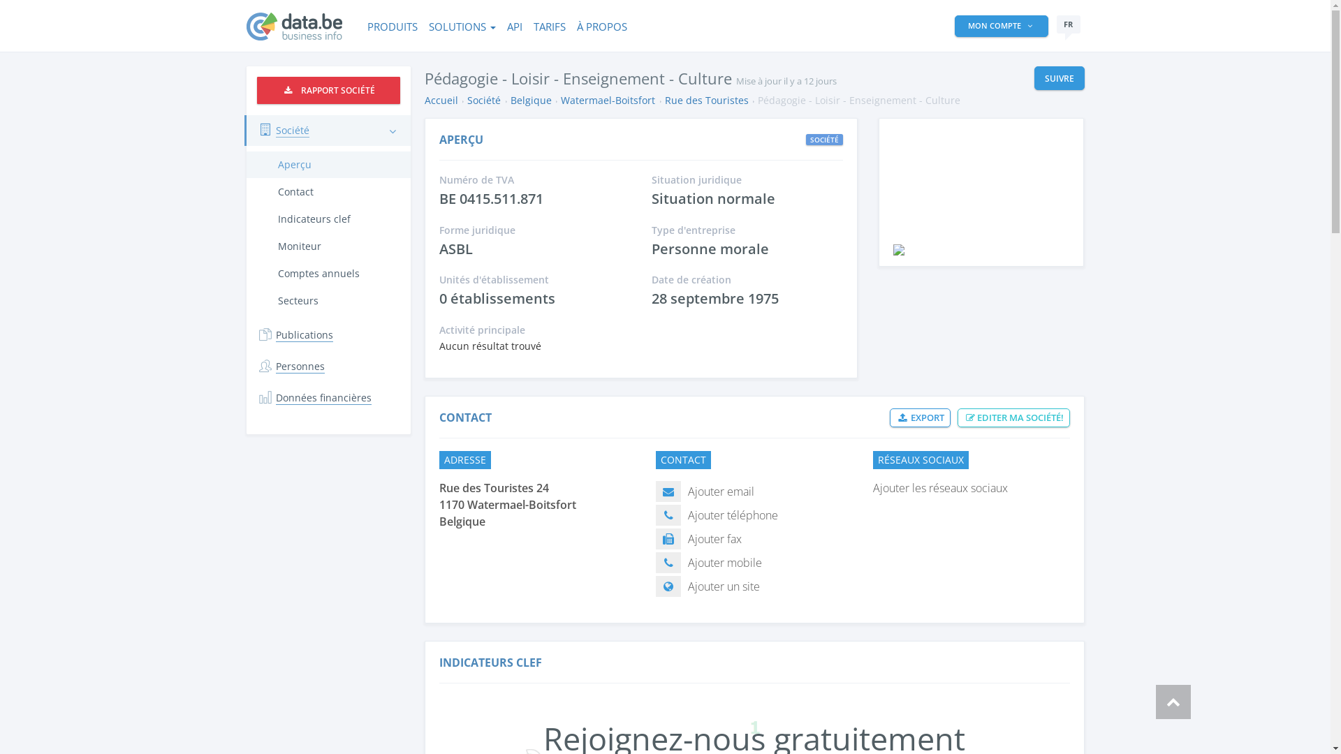  I want to click on SUIVRE, so click(1059, 78).